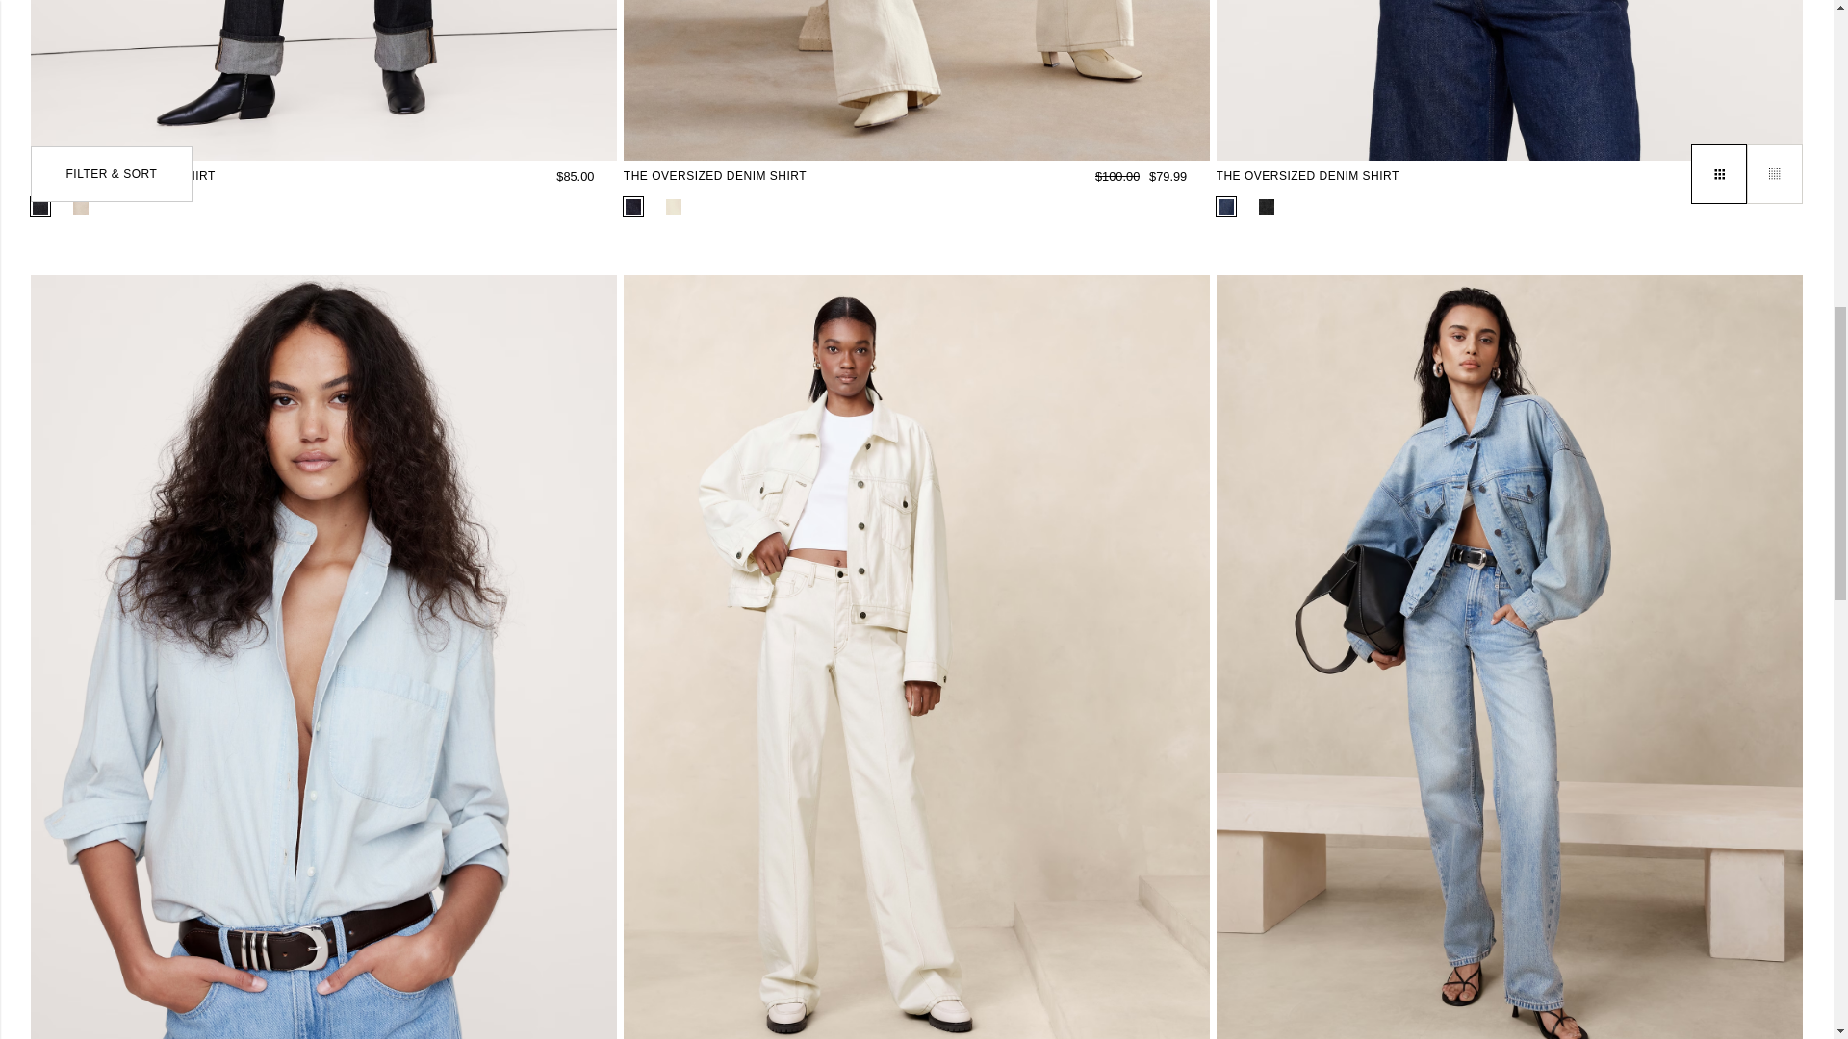 The height and width of the screenshot is (1039, 1848). Describe the element at coordinates (674, 206) in the screenshot. I see `beige` at that location.